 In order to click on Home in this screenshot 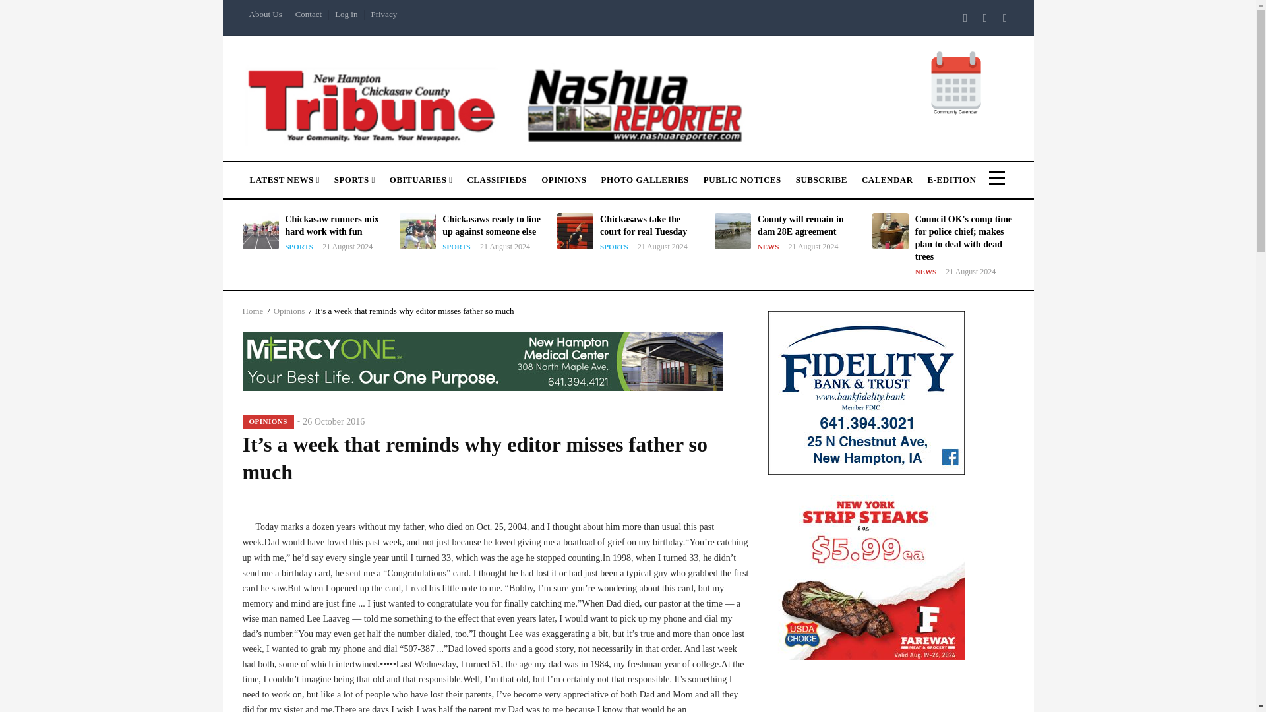, I will do `click(497, 103)`.